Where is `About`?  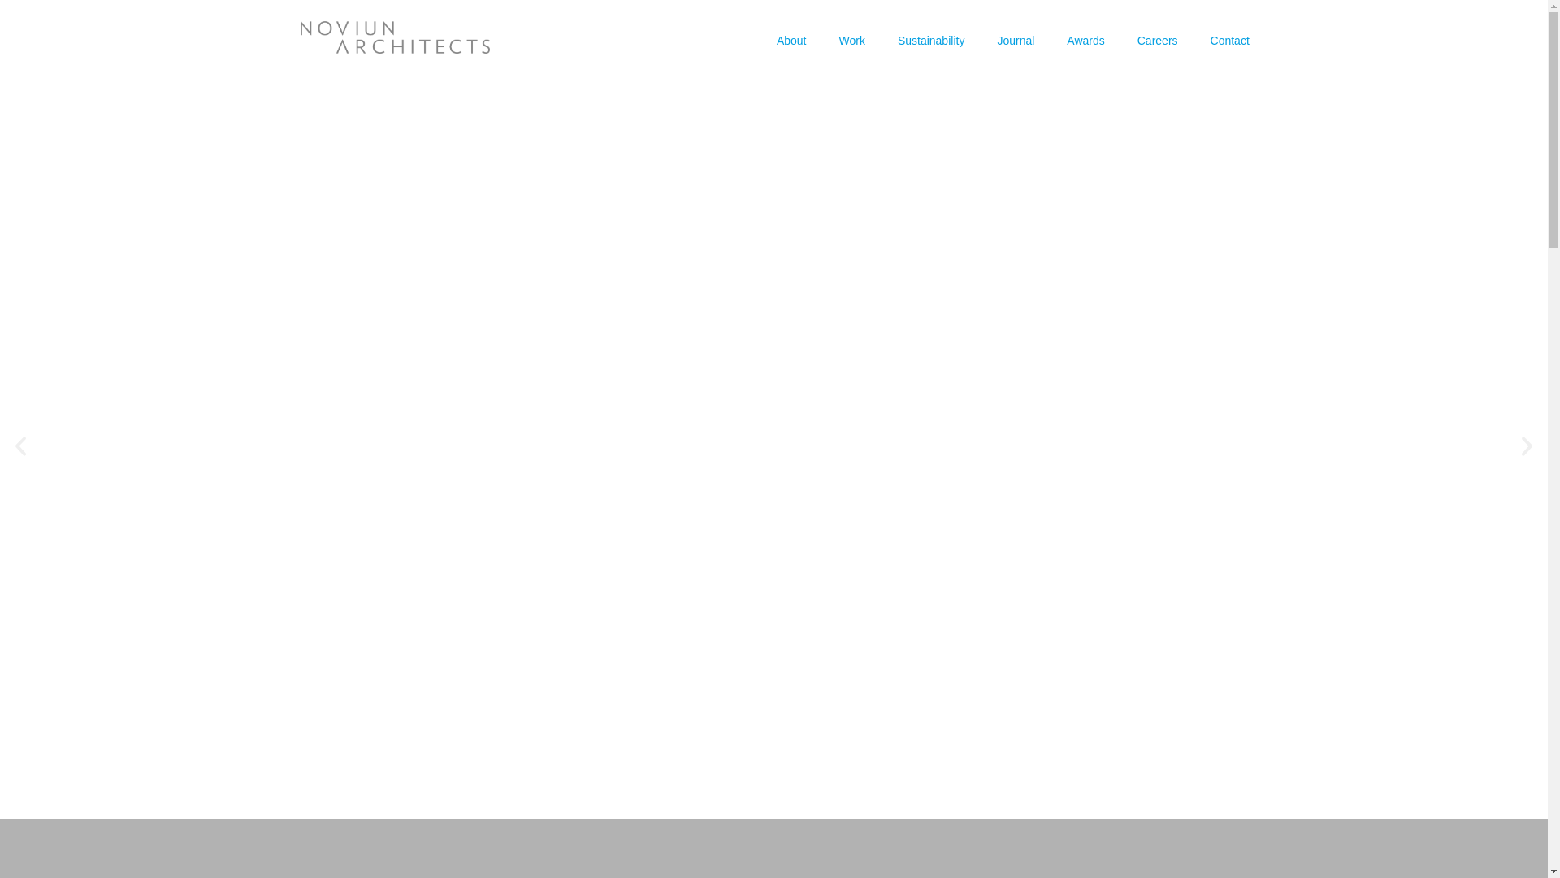
About is located at coordinates (791, 39).